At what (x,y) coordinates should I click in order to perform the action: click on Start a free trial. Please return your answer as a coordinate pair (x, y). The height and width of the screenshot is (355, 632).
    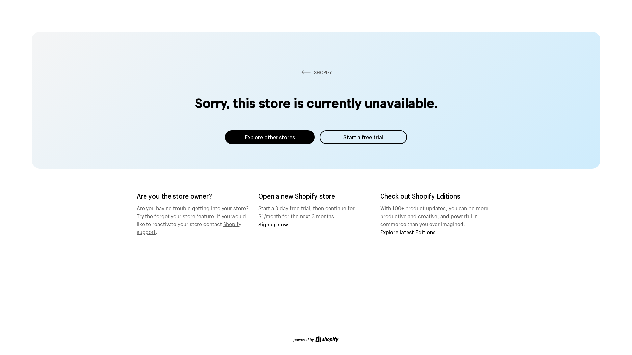
    Looking at the image, I should click on (363, 137).